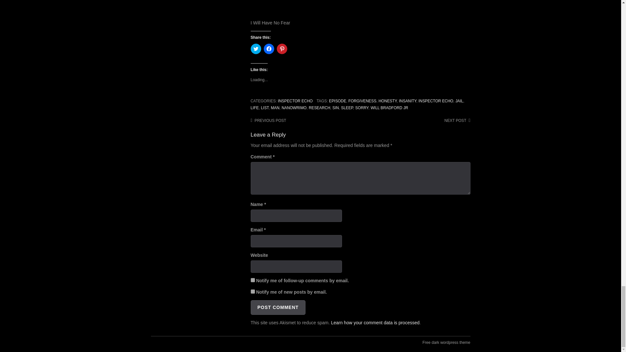 The image size is (626, 352). I want to click on JAIL, so click(459, 101).